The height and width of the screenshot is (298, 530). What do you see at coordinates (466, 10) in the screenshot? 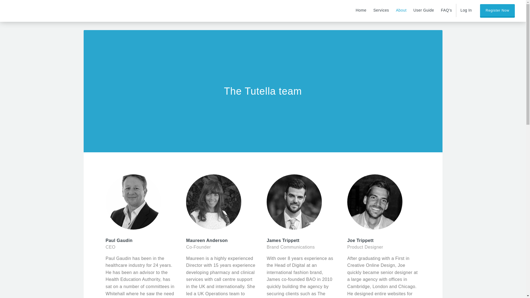
I see `Log In` at bounding box center [466, 10].